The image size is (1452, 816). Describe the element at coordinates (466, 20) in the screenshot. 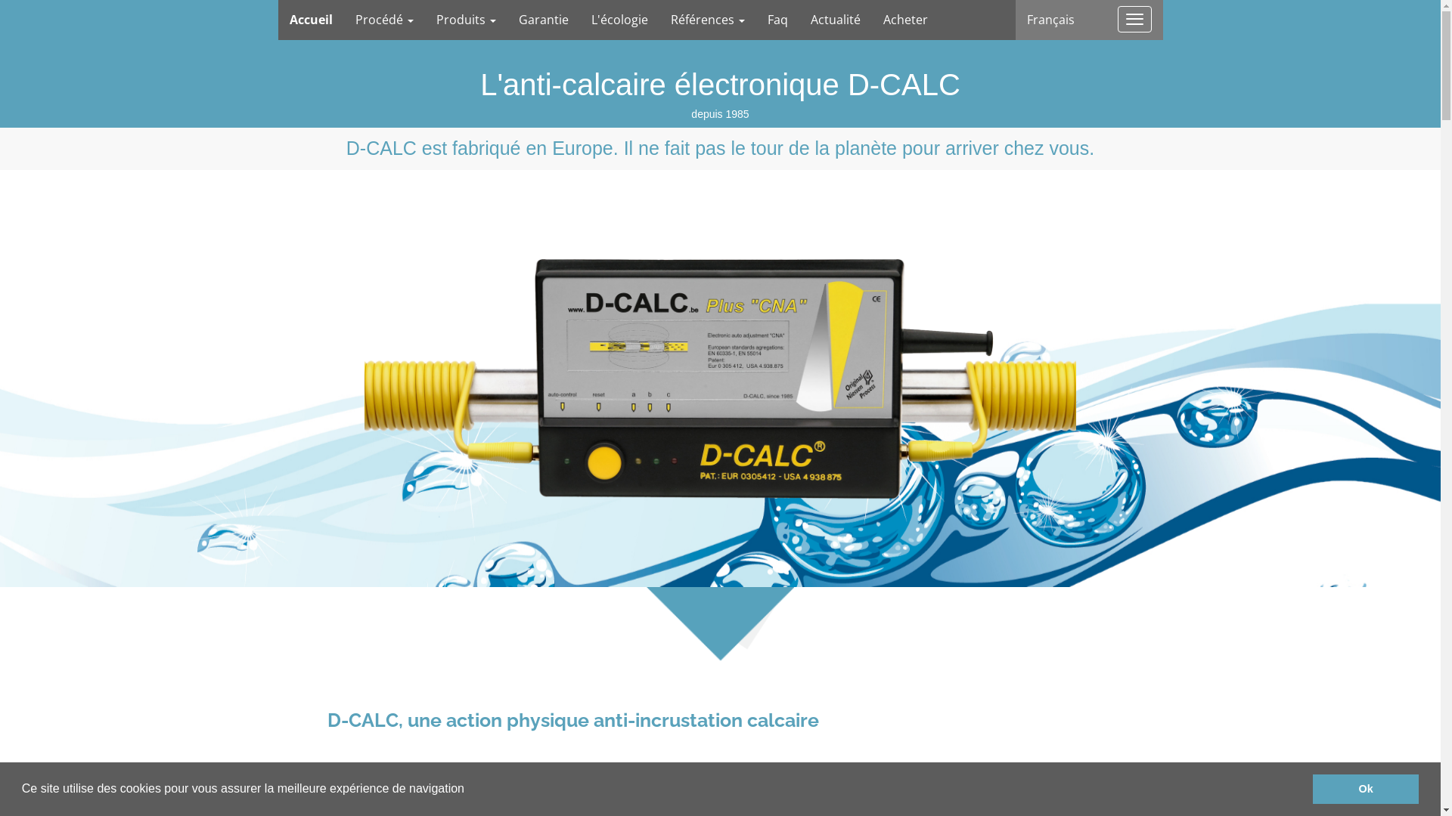

I see `Produits` at that location.